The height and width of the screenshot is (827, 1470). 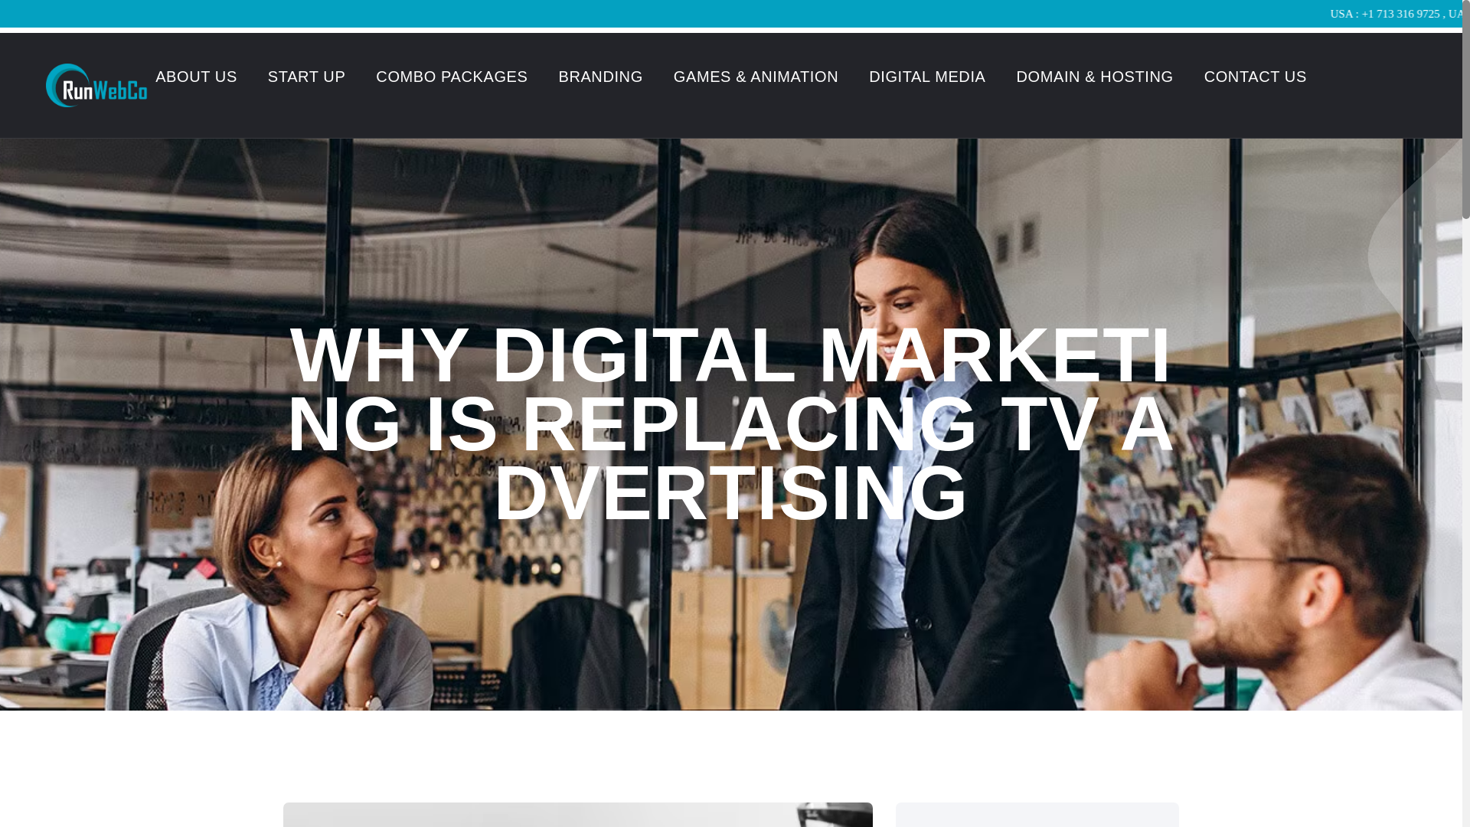 What do you see at coordinates (1255, 77) in the screenshot?
I see `CONTACT US` at bounding box center [1255, 77].